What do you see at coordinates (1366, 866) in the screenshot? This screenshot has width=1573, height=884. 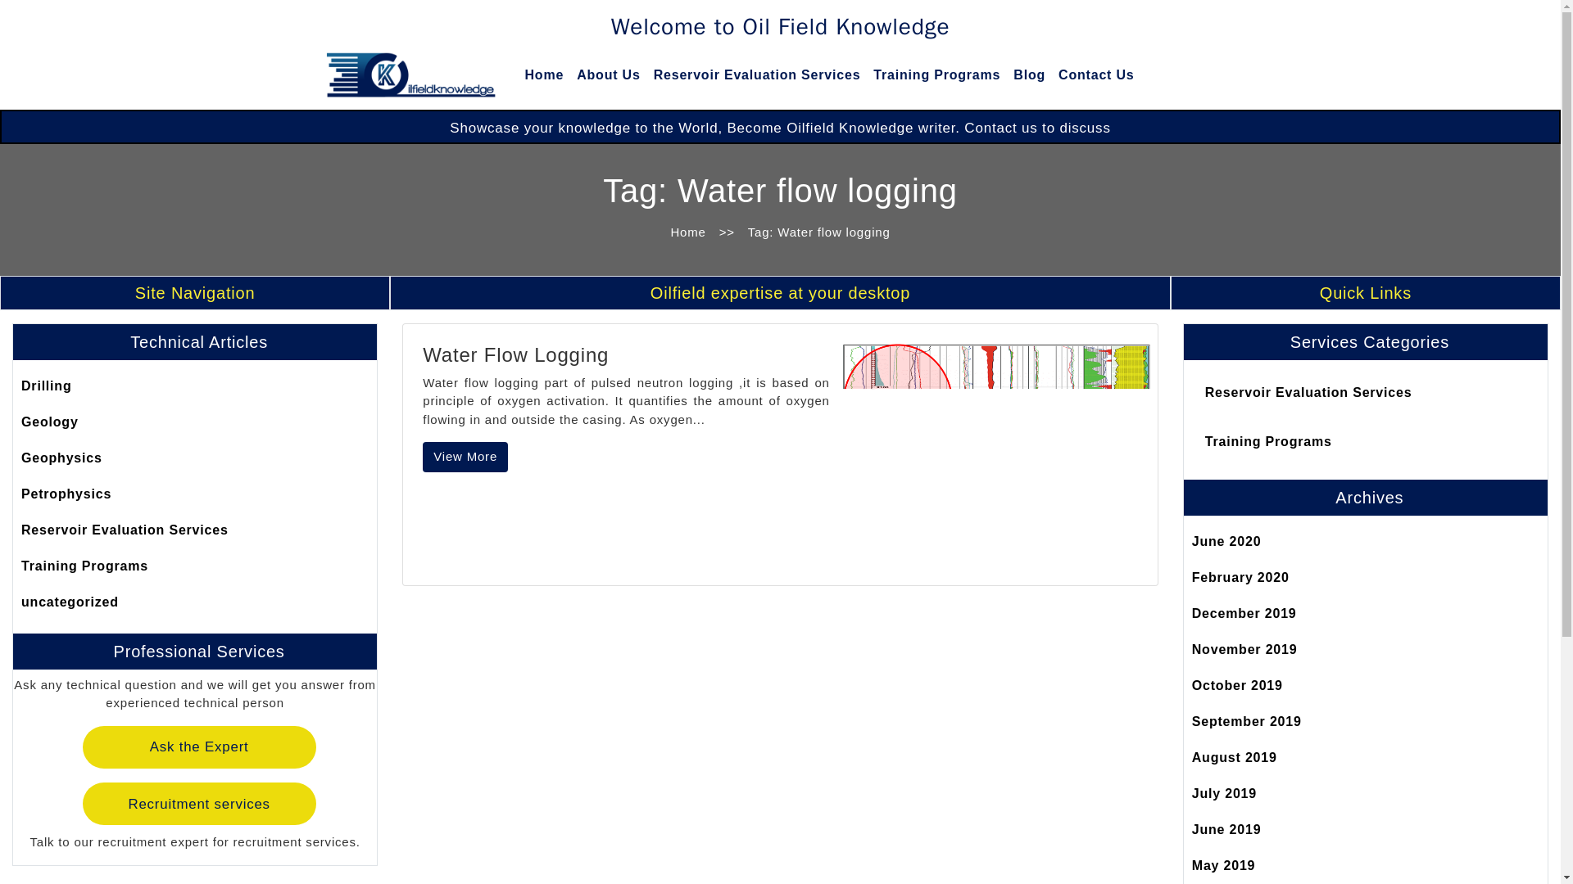 I see `May 2019` at bounding box center [1366, 866].